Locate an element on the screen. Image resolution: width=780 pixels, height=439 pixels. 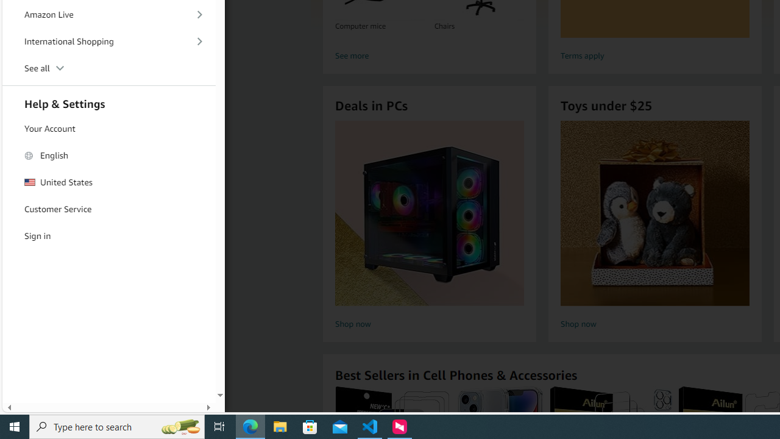
Sign in is located at coordinates (108, 236).